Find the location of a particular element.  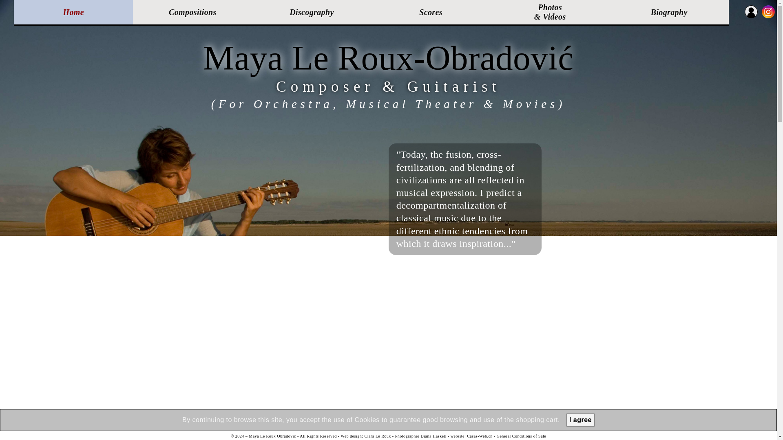

Casas-Web.ch is located at coordinates (480, 436).